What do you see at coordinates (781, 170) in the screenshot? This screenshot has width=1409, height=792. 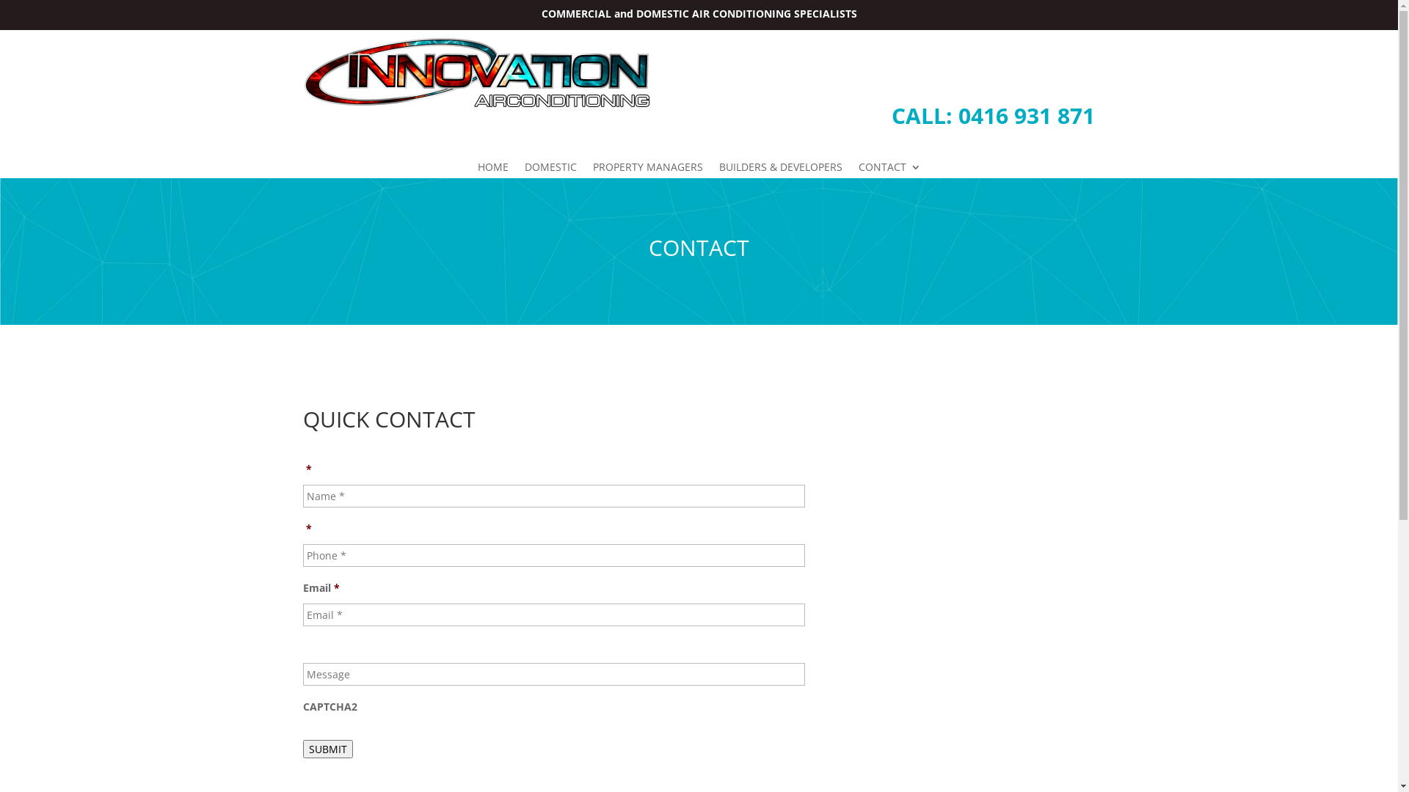 I see `BUILDERS & DEVELOPERS` at bounding box center [781, 170].